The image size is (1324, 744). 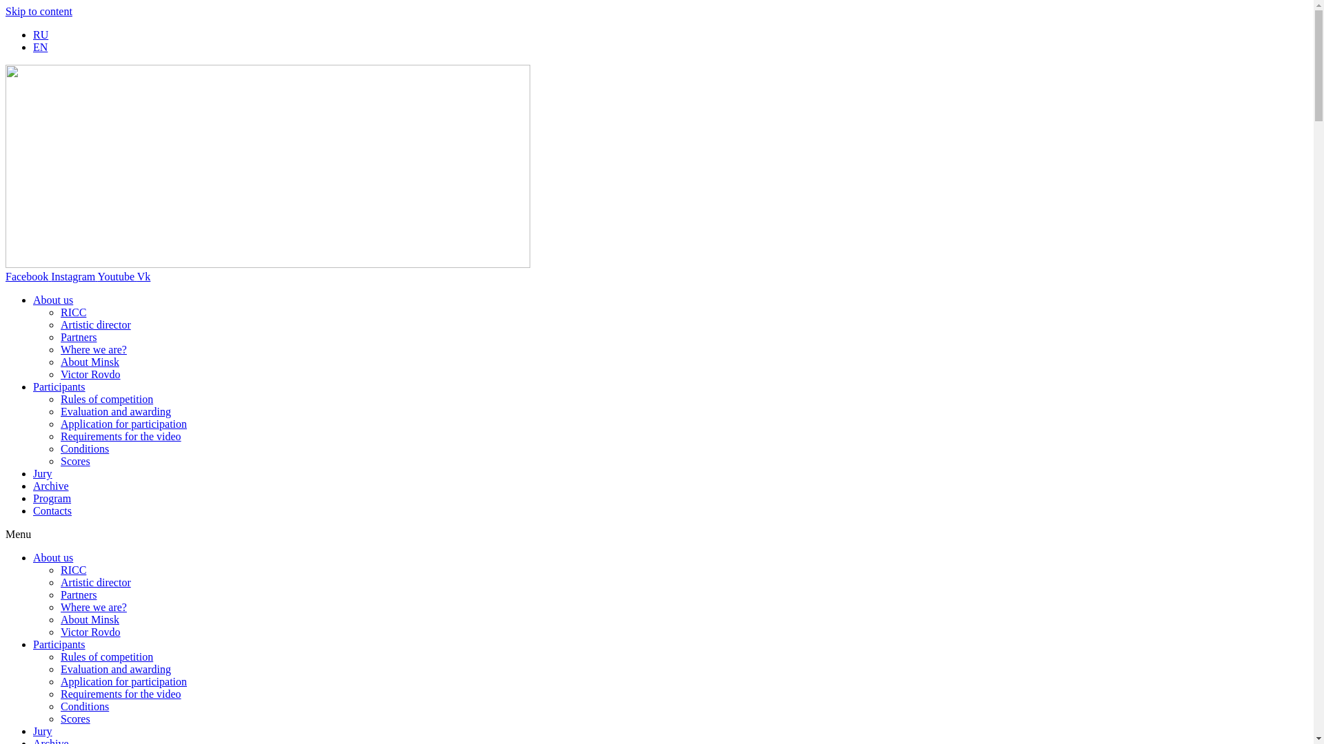 What do you see at coordinates (59, 387) in the screenshot?
I see `Participants` at bounding box center [59, 387].